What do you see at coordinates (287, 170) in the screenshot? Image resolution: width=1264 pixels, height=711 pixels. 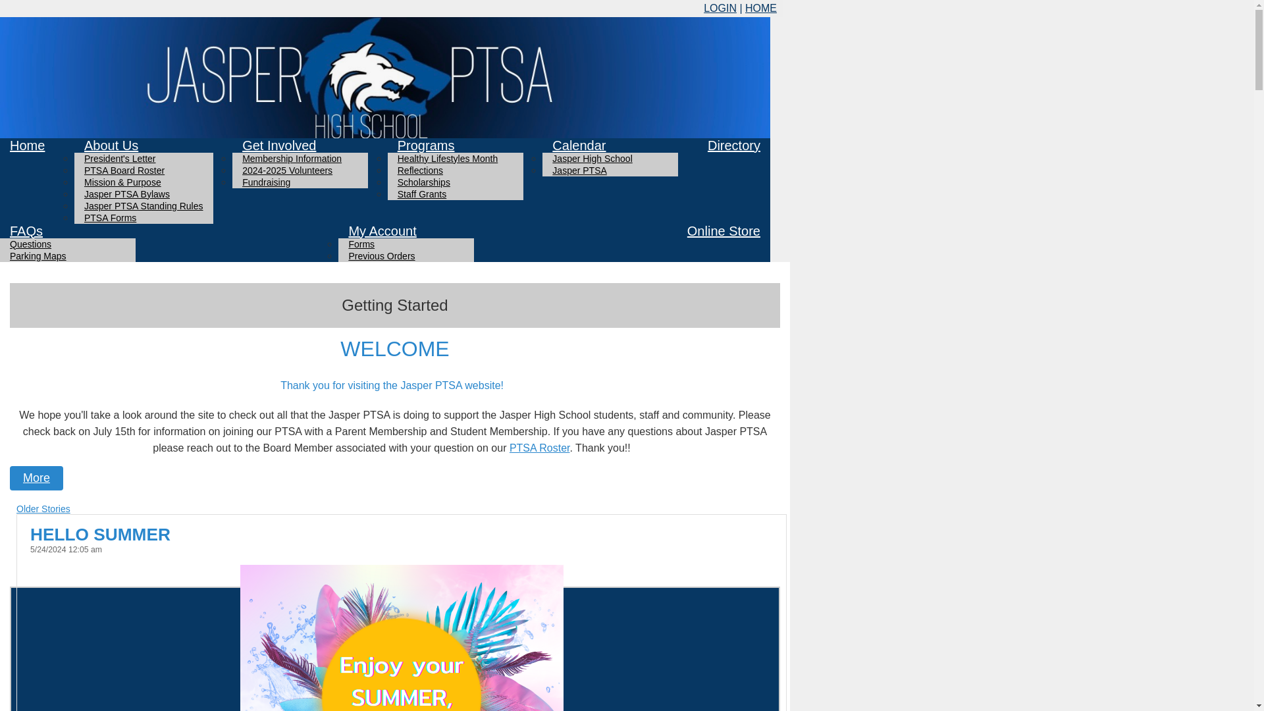 I see `2024-2025 Volunteers` at bounding box center [287, 170].